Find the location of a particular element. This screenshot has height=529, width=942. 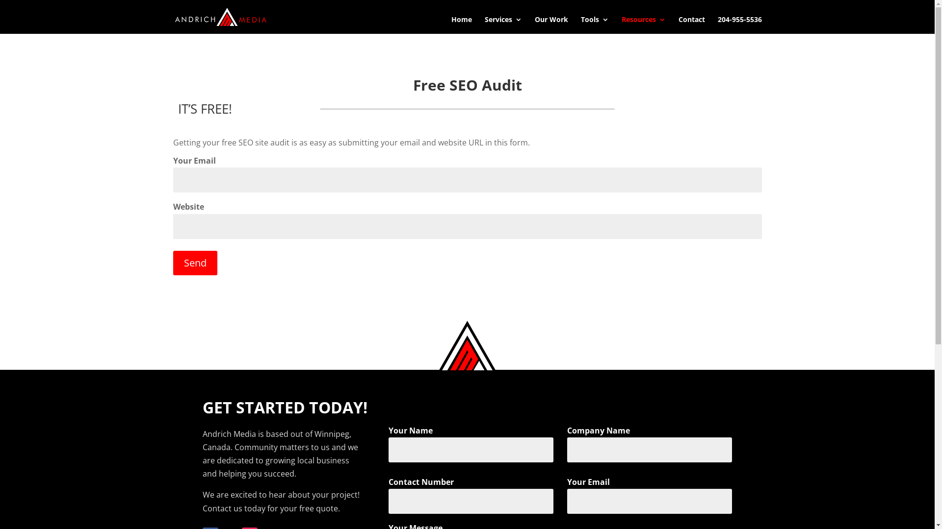

Home is located at coordinates (462, 25).